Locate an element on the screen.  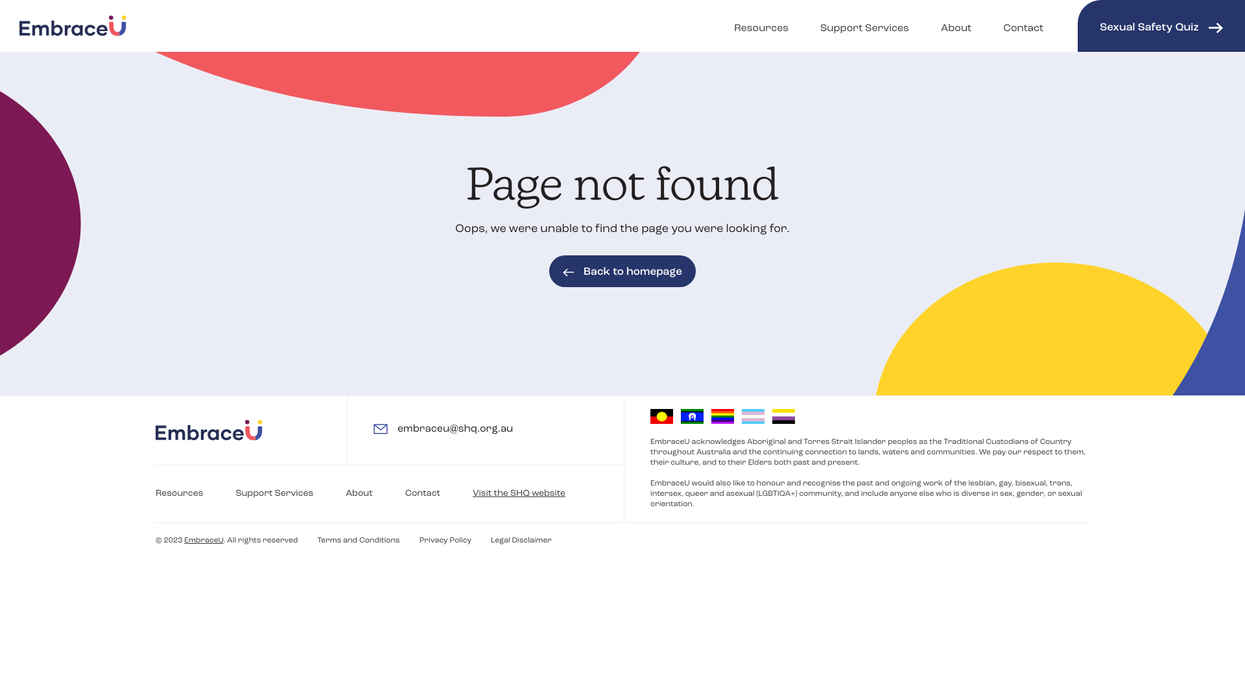
Contact is located at coordinates (423, 494).